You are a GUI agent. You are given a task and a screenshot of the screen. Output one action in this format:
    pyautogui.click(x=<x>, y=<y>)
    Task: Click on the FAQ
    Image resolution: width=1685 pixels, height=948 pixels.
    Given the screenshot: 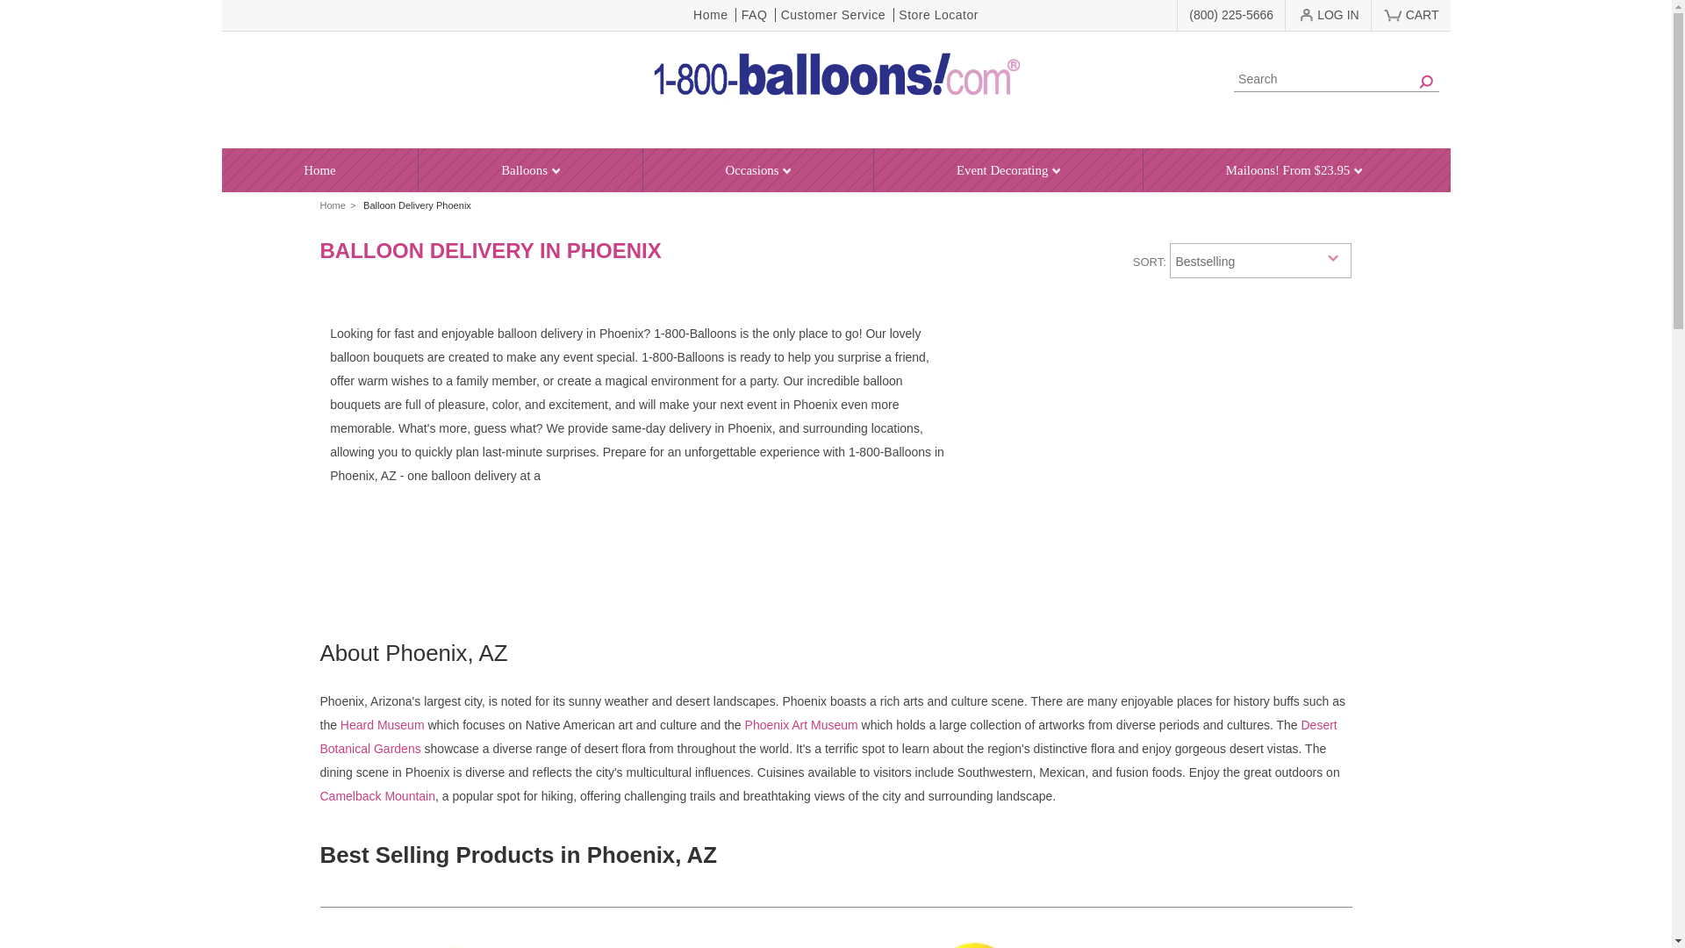 What is the action you would take?
    pyautogui.click(x=753, y=14)
    